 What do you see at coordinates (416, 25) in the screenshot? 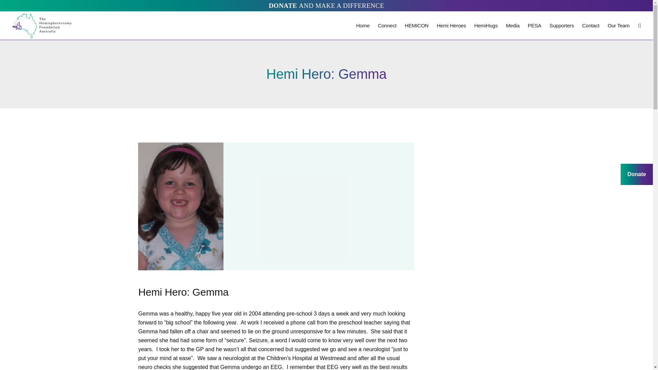
I see `HEMICON` at bounding box center [416, 25].